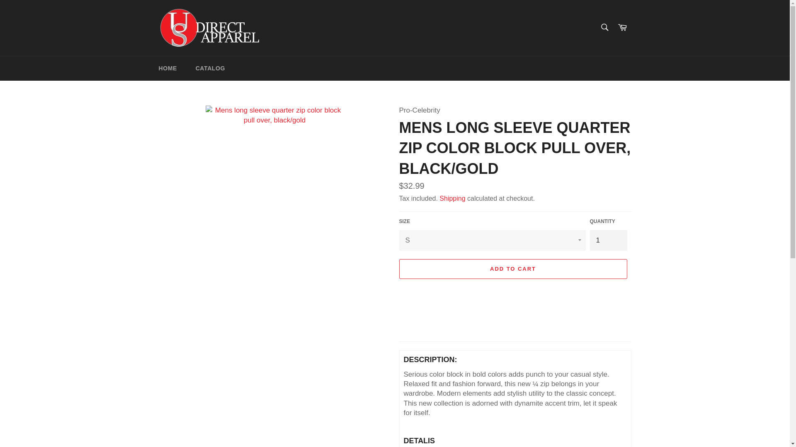  What do you see at coordinates (210, 69) in the screenshot?
I see `CATALOG` at bounding box center [210, 69].